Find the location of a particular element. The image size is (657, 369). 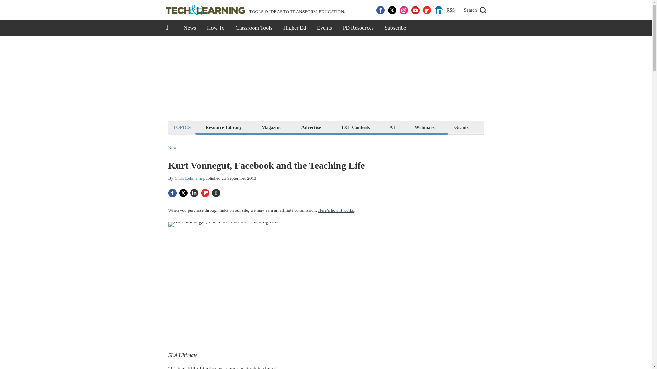

Classroom Tools is located at coordinates (254, 28).